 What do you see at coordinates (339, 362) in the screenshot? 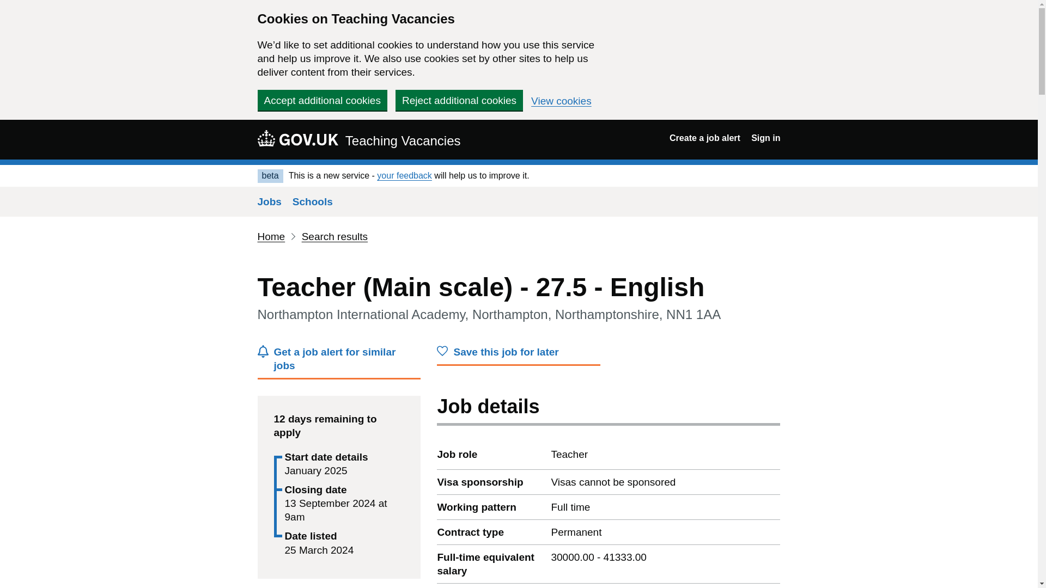
I see `Get a job alert for similar jobs` at bounding box center [339, 362].